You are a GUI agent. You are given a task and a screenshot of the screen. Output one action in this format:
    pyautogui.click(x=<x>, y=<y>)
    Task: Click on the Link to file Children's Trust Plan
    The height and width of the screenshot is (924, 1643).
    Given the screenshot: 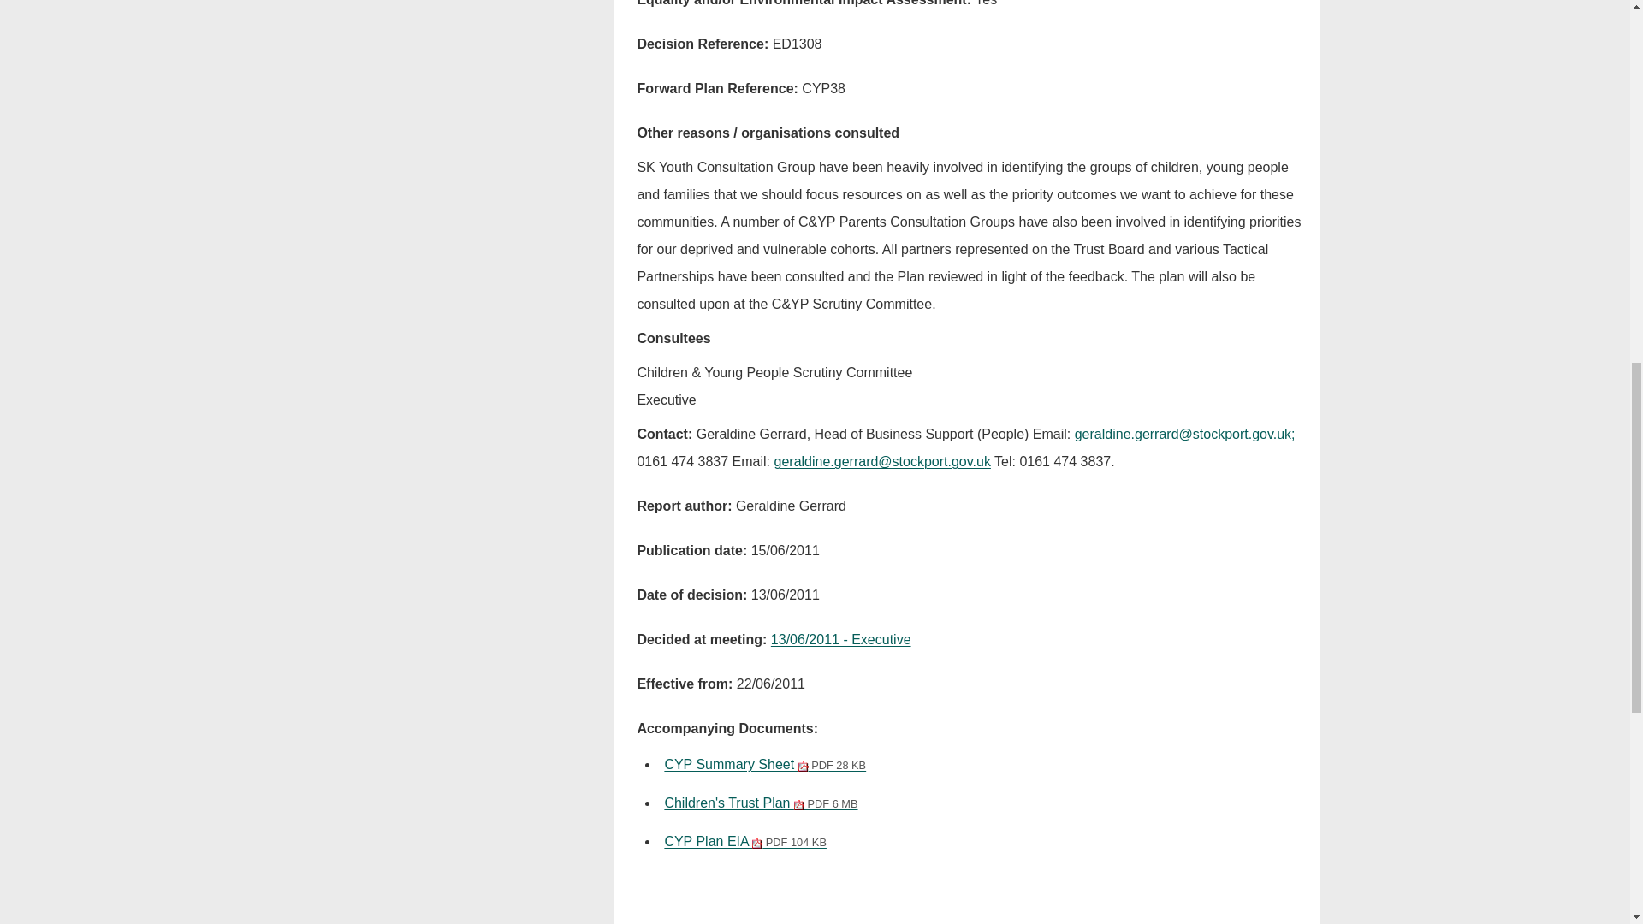 What is the action you would take?
    pyautogui.click(x=760, y=803)
    